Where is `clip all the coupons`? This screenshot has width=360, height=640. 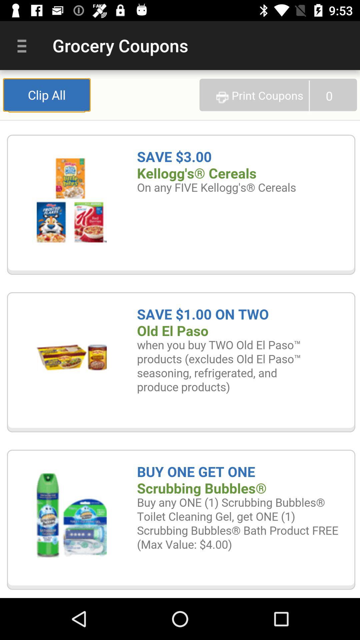
clip all the coupons is located at coordinates (180, 334).